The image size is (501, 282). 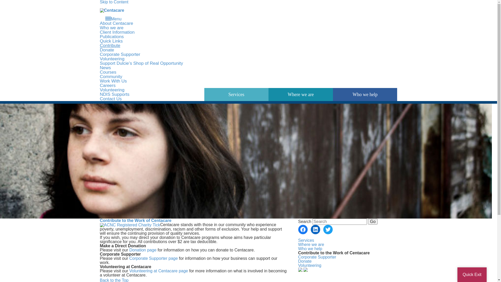 I want to click on NDIS Supports, so click(x=114, y=95).